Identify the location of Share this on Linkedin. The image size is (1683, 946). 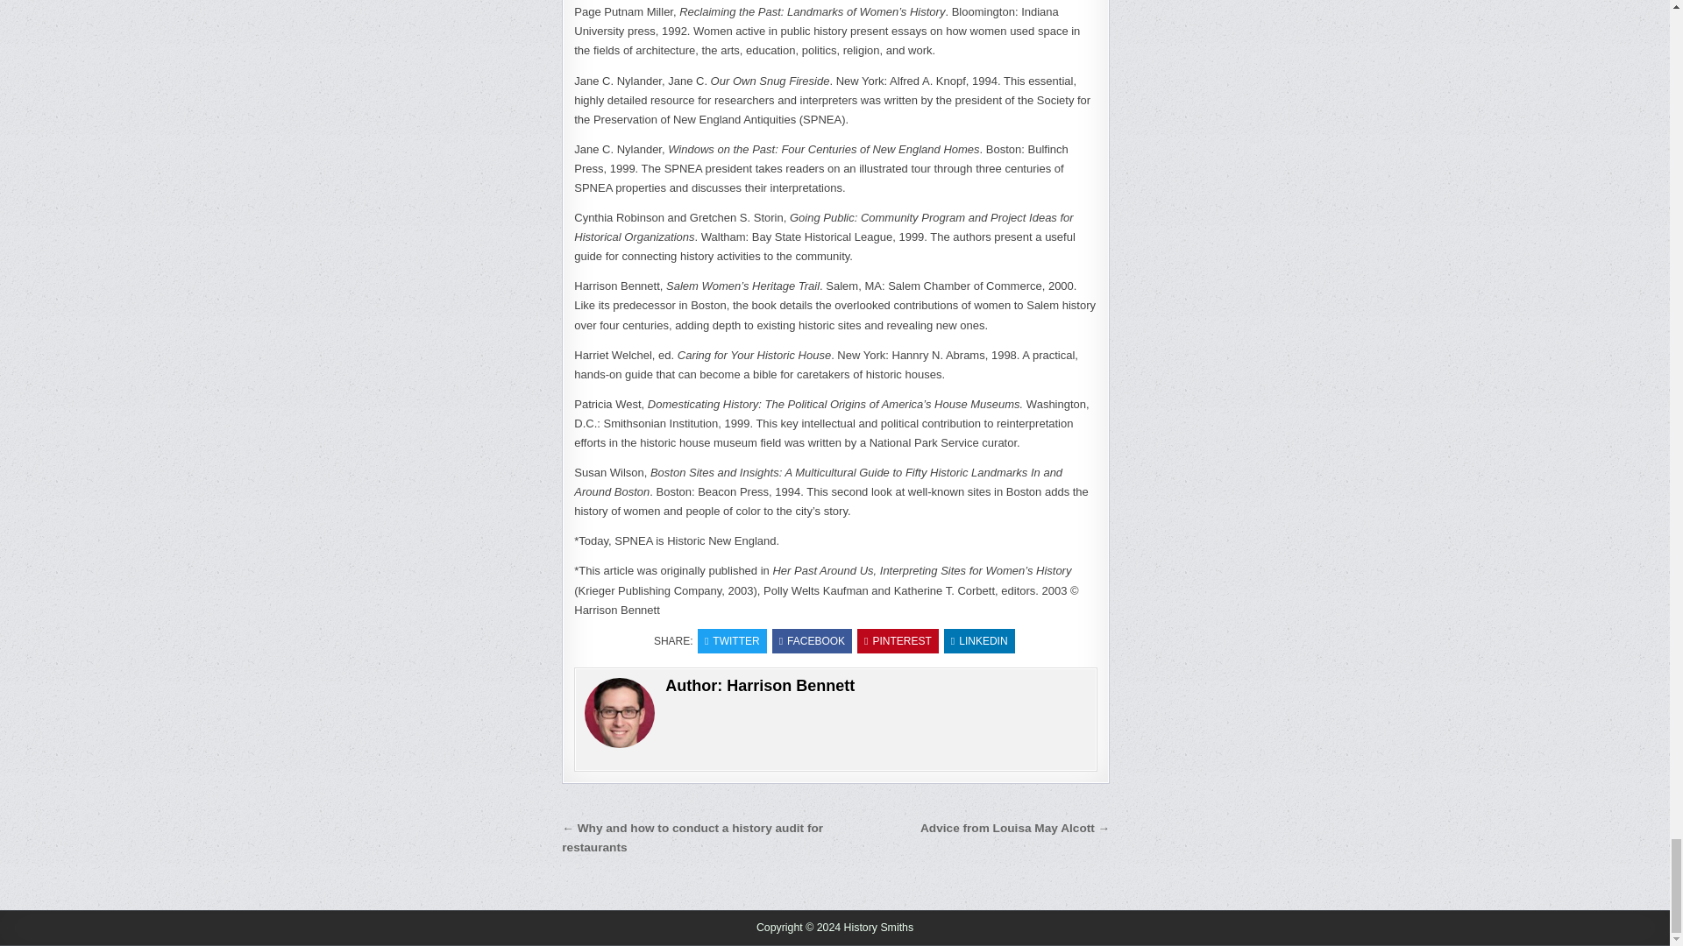
(979, 641).